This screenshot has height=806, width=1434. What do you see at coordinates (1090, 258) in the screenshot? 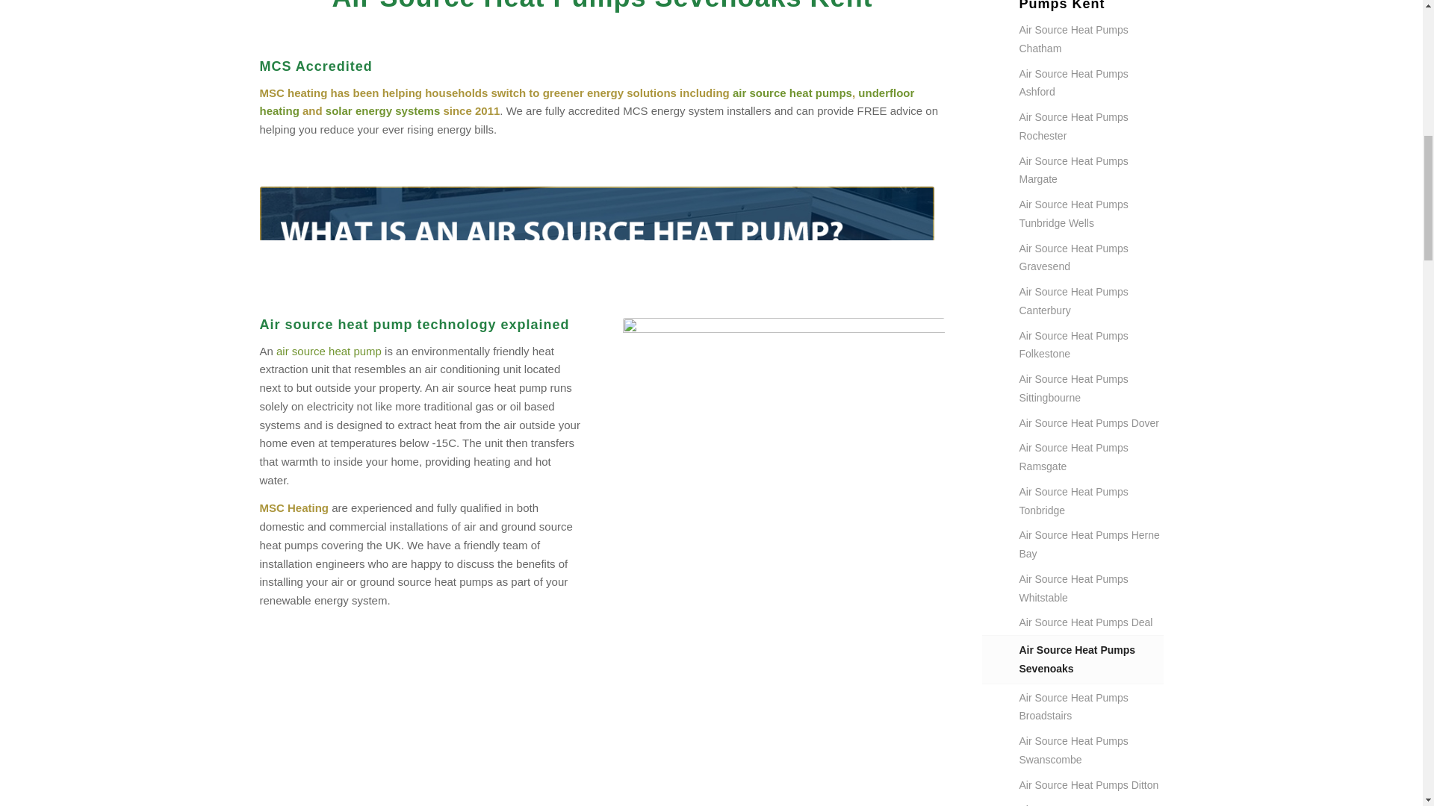
I see `Air Source Heat Pumps Gravesend` at bounding box center [1090, 258].